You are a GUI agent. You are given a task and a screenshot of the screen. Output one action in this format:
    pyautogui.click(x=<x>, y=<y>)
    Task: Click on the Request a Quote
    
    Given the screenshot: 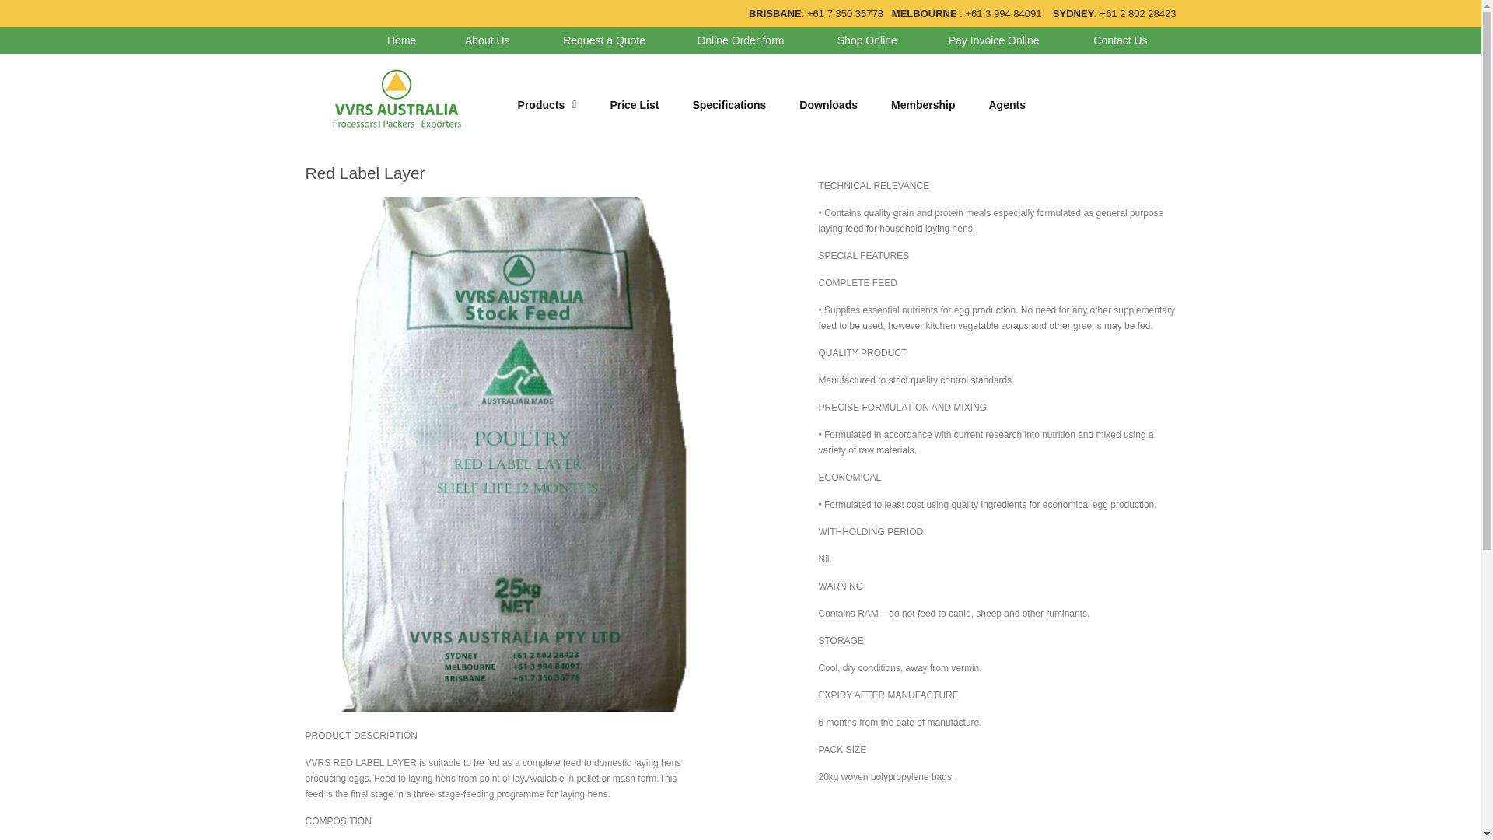 What is the action you would take?
    pyautogui.click(x=603, y=40)
    